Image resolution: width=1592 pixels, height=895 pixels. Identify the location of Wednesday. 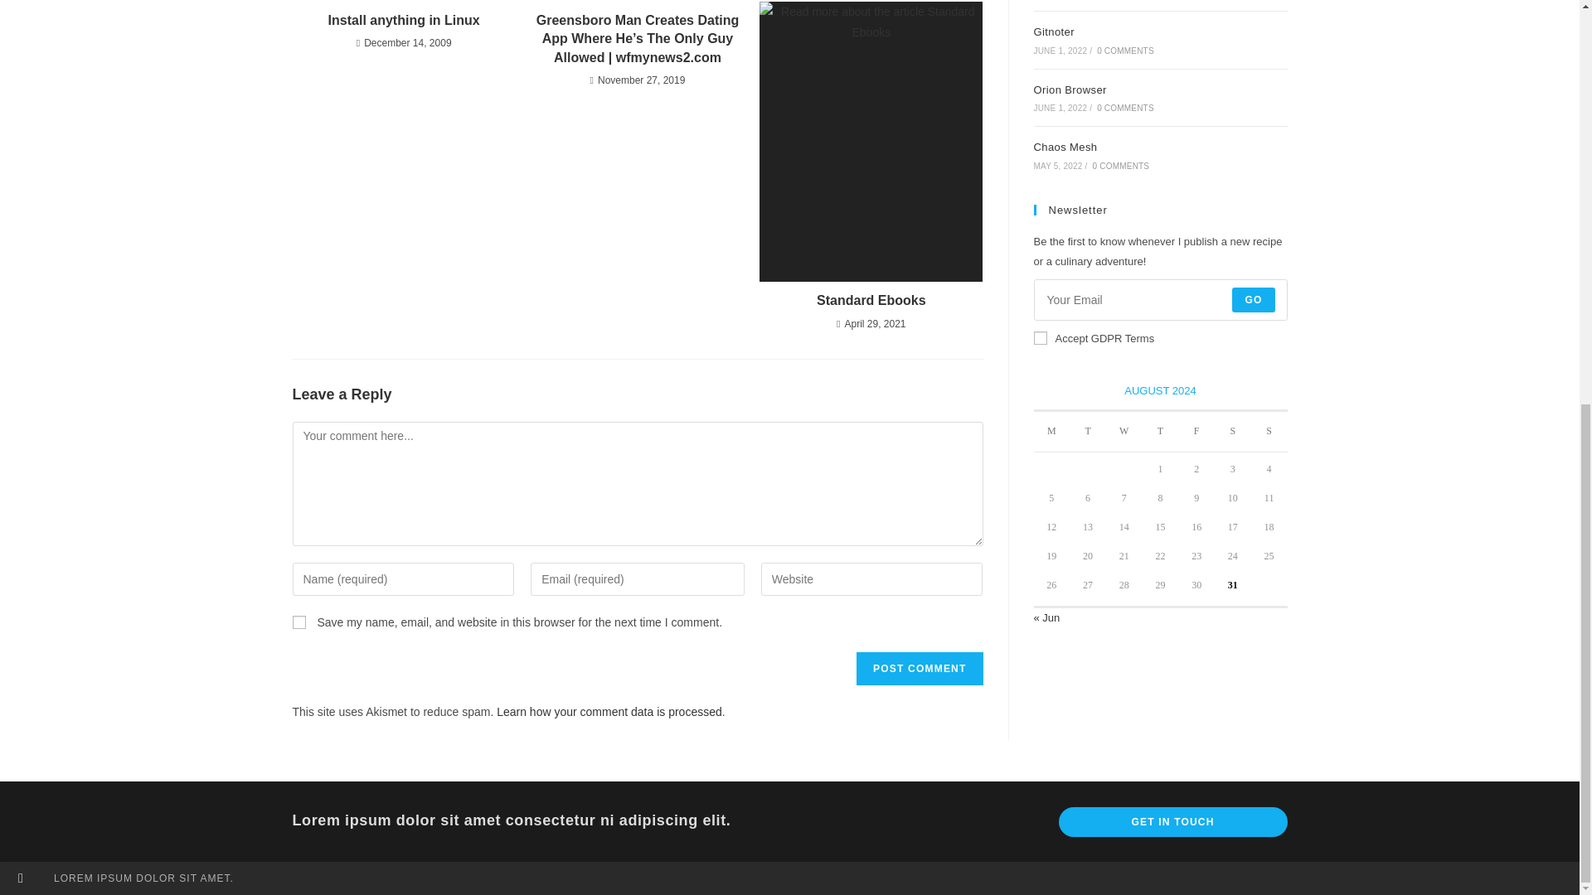
(1124, 432).